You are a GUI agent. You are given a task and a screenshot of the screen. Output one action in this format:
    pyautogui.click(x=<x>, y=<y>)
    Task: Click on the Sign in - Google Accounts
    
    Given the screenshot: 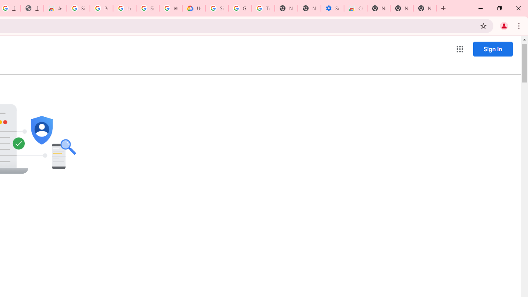 What is the action you would take?
    pyautogui.click(x=148, y=8)
    